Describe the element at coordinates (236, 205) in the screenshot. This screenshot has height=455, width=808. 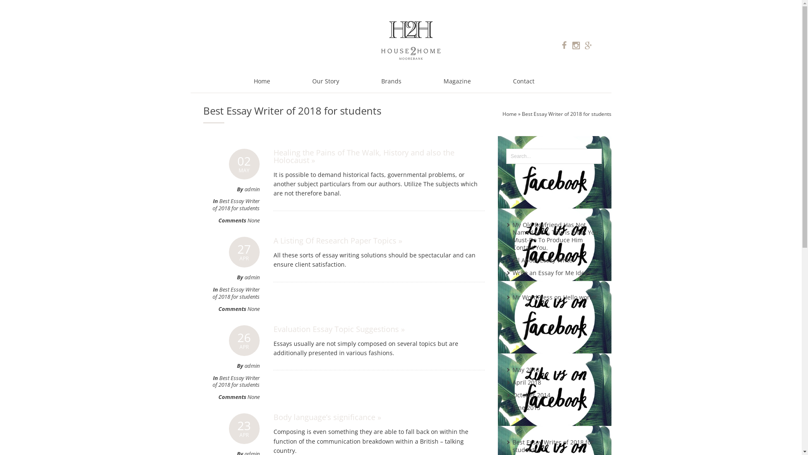
I see `Best Essay Writer of 2018 for students` at that location.